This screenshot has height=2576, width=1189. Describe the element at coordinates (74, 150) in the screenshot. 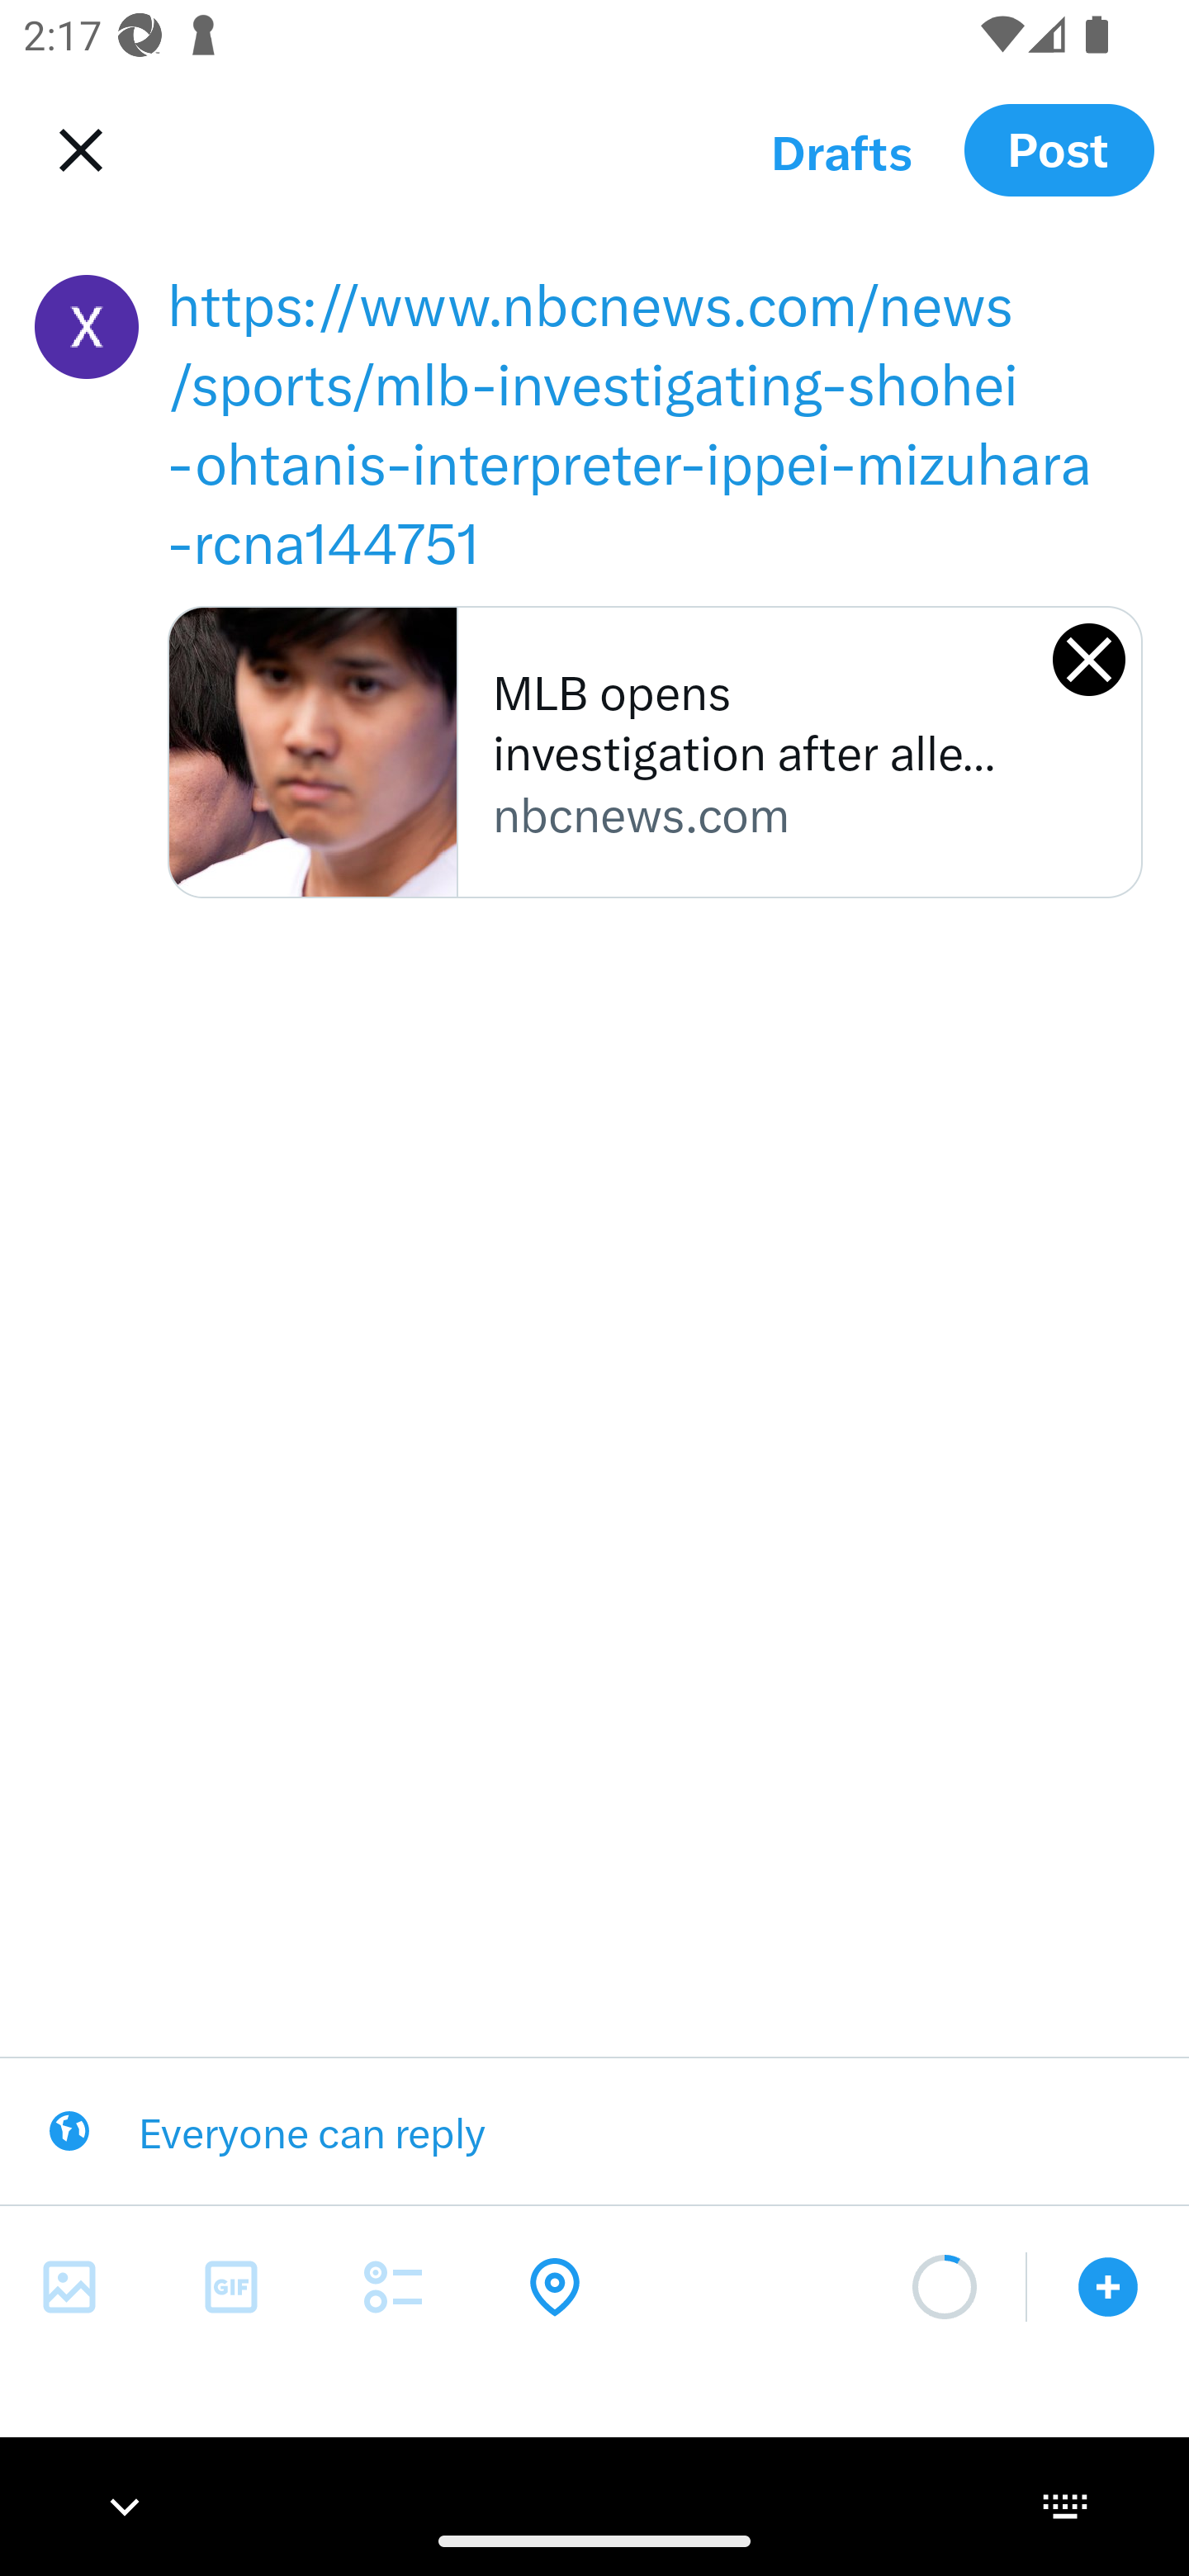

I see `Navigate up` at that location.